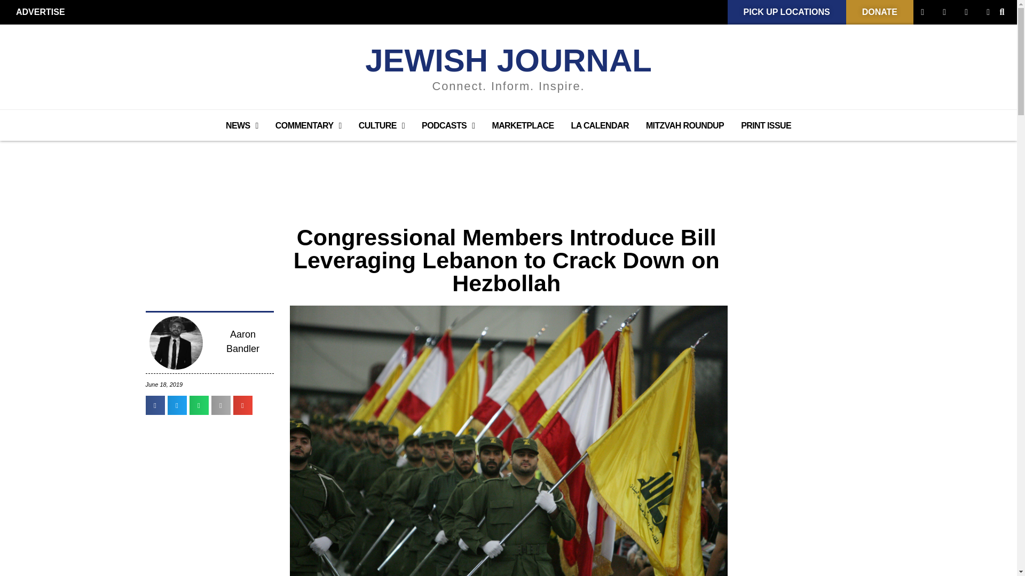 This screenshot has height=576, width=1025. I want to click on PICK UP LOCATIONS, so click(787, 12).